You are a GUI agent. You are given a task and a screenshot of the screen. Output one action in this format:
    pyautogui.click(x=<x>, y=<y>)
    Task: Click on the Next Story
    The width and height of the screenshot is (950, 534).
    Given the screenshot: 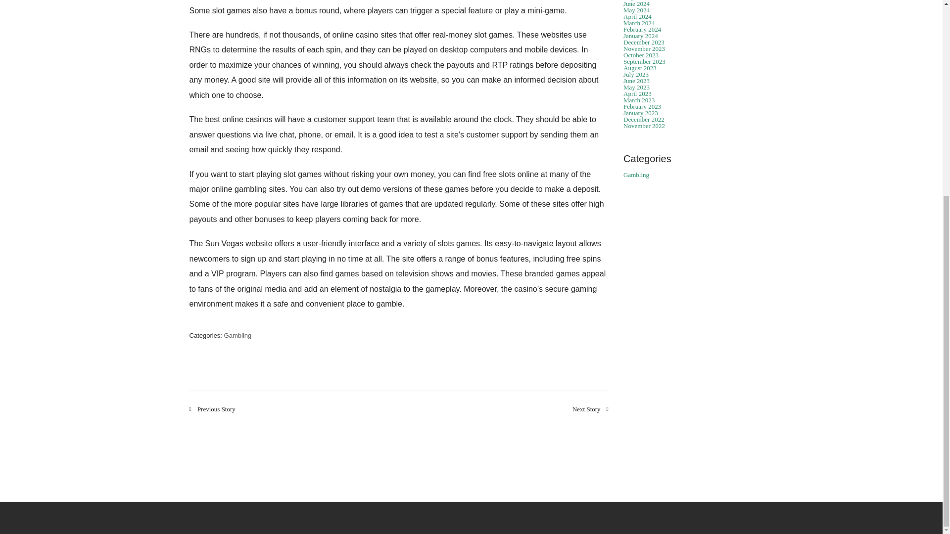 What is the action you would take?
    pyautogui.click(x=591, y=408)
    